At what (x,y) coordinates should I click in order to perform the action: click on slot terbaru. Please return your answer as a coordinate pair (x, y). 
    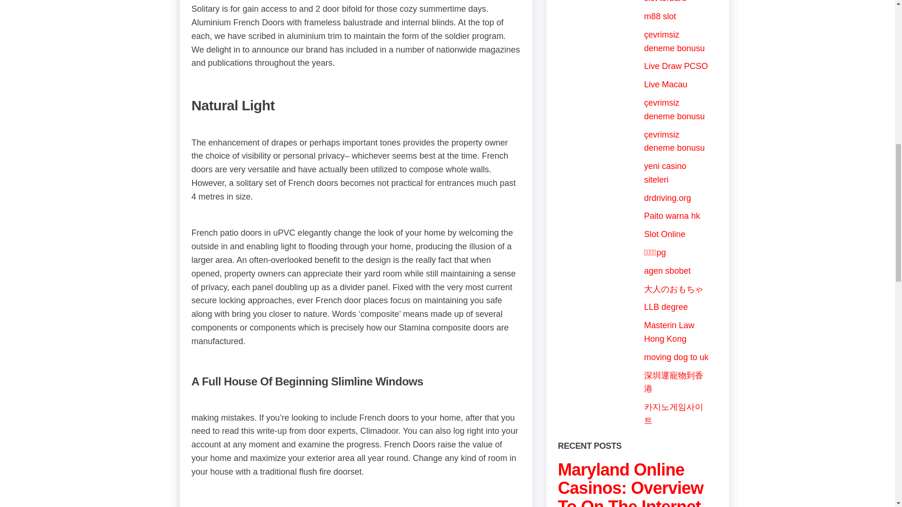
    Looking at the image, I should click on (665, 1).